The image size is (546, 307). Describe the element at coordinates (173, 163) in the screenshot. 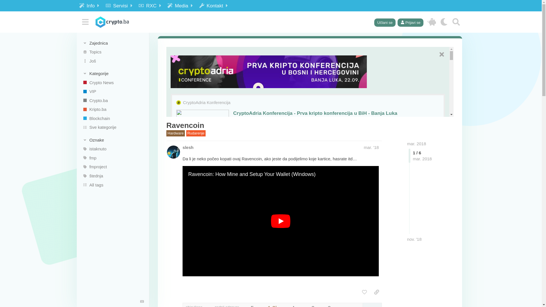

I see `:point_right:t2:` at that location.